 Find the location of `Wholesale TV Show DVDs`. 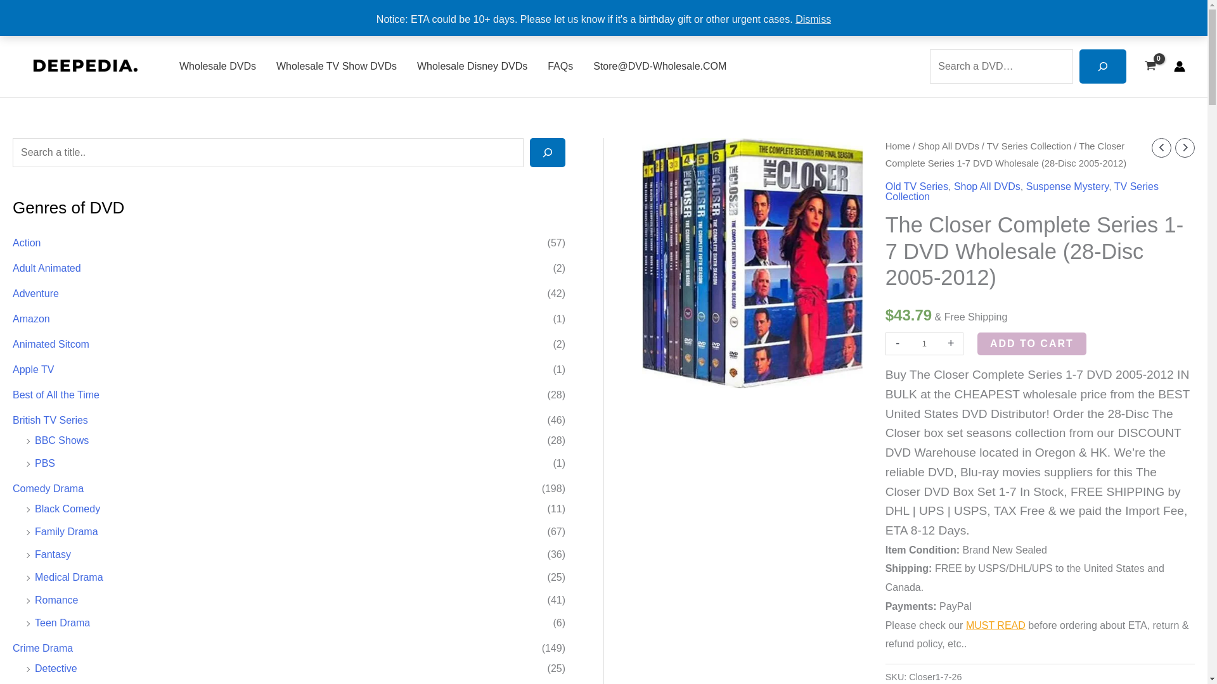

Wholesale TV Show DVDs is located at coordinates (336, 66).